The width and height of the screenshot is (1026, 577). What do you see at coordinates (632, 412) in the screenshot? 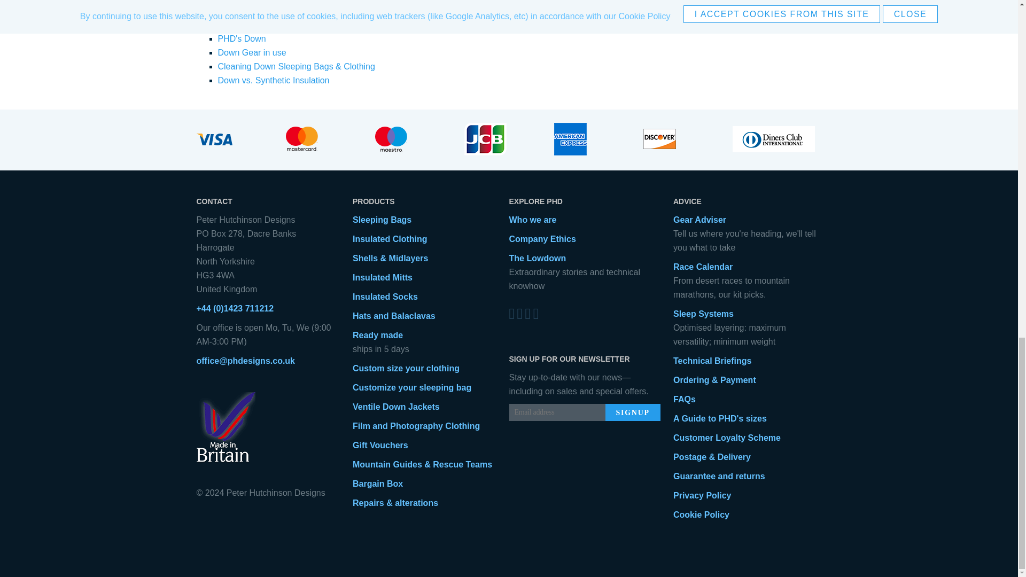
I see `Signup` at bounding box center [632, 412].